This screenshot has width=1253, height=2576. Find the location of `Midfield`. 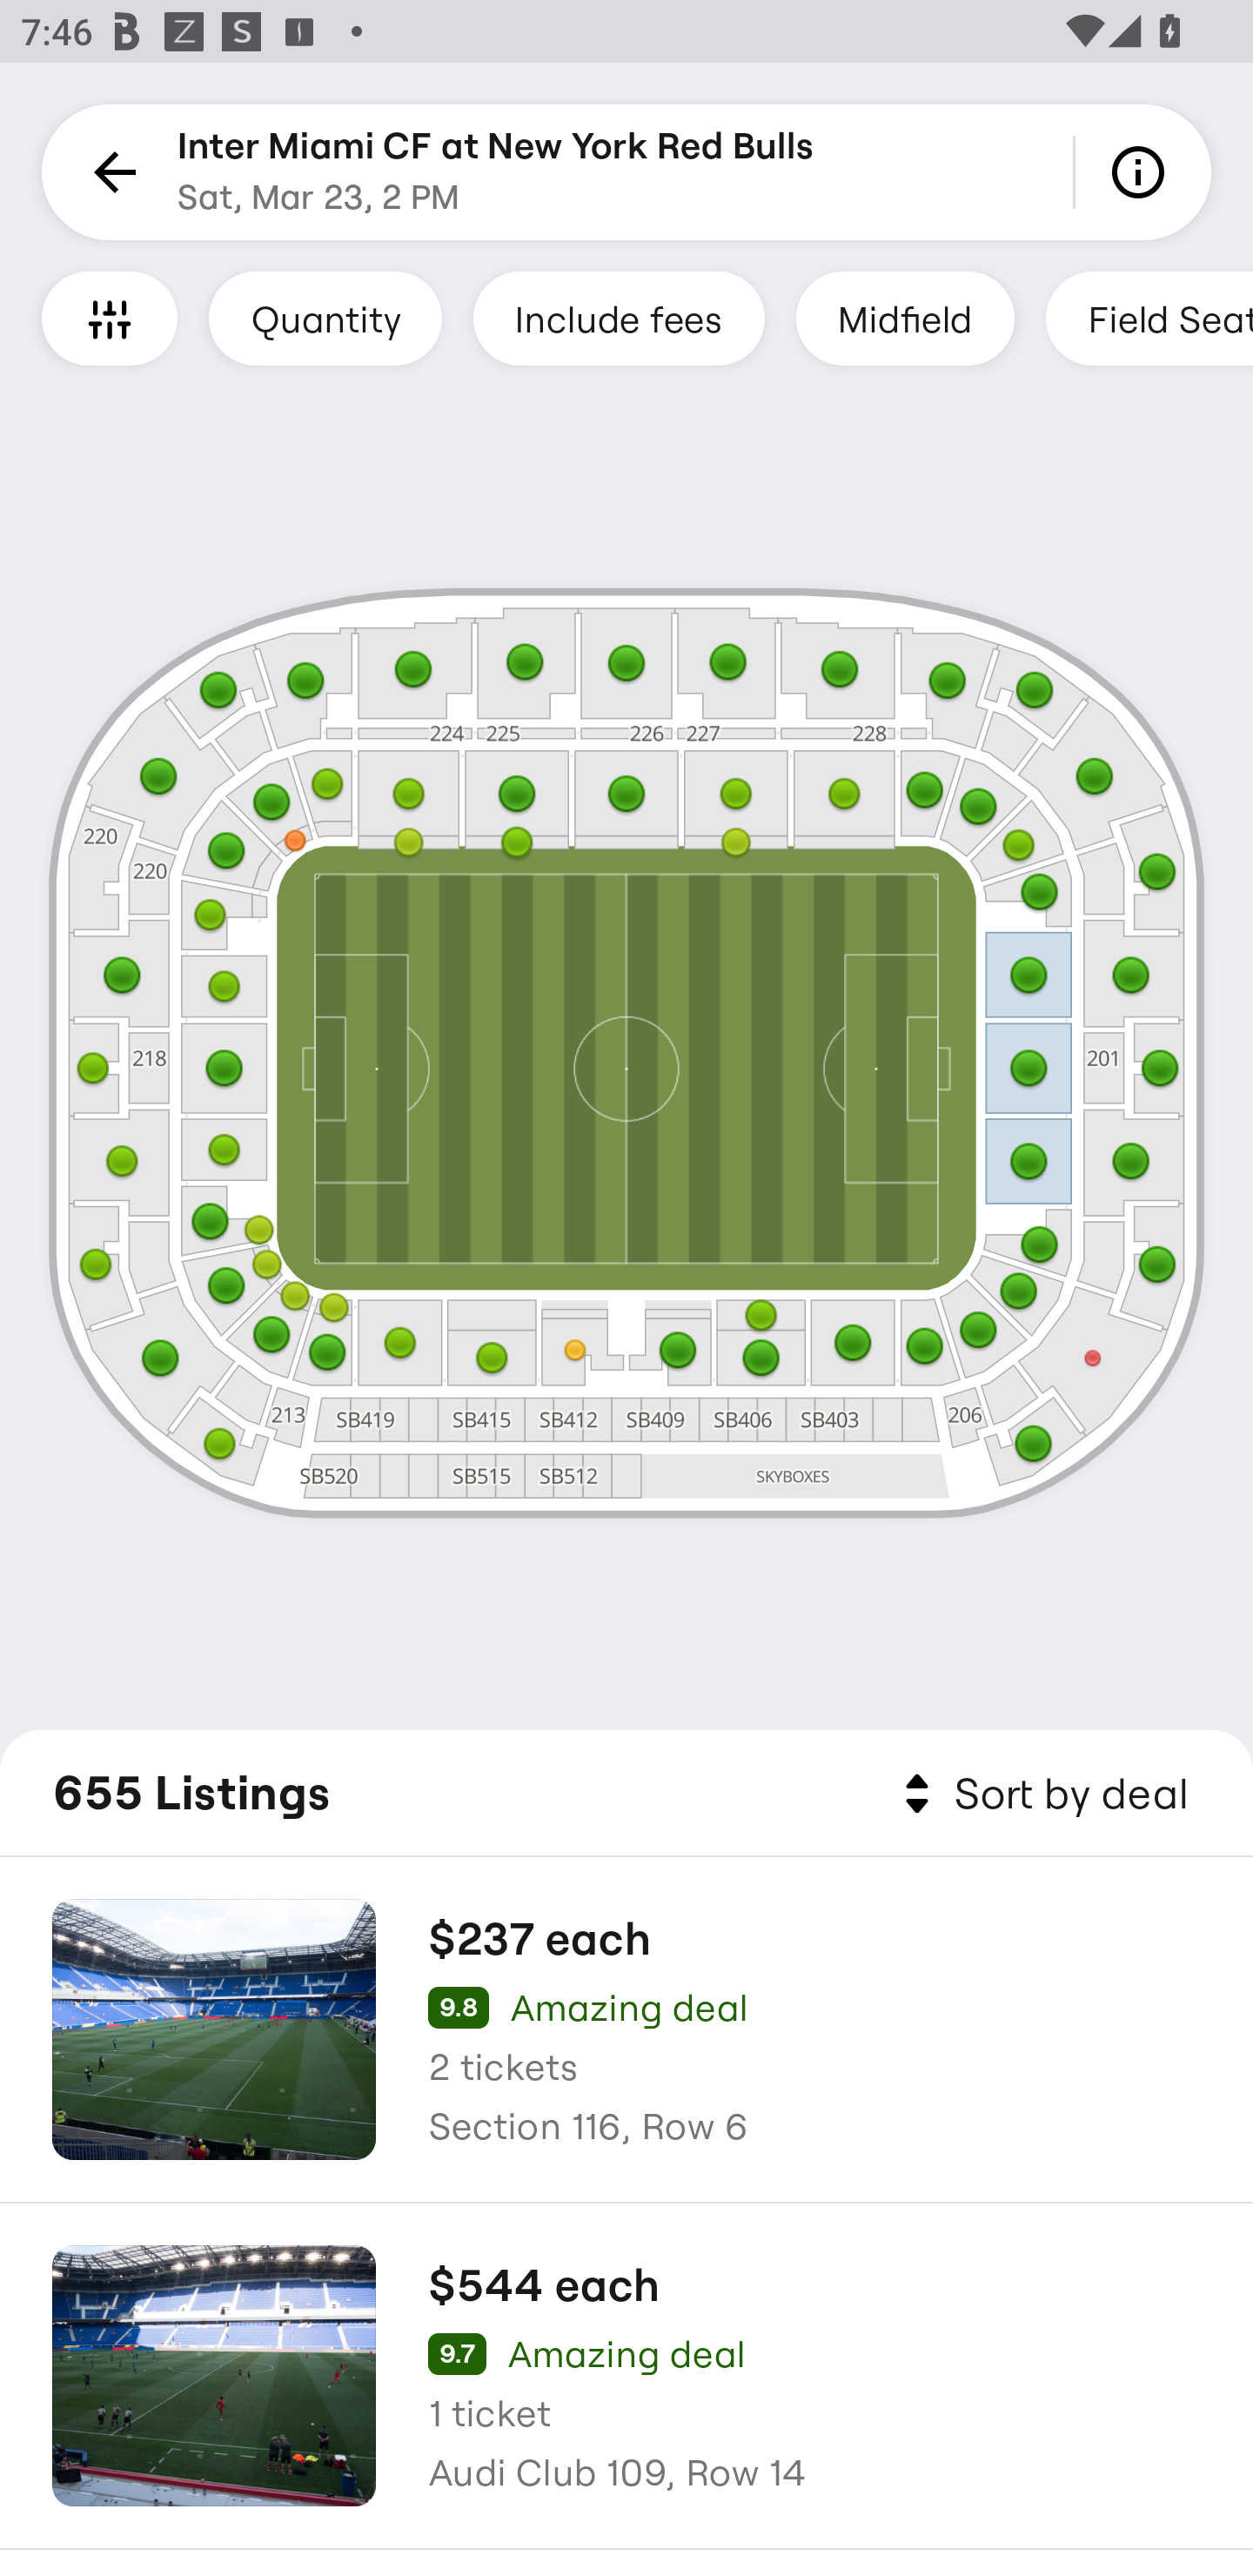

Midfield is located at coordinates (905, 318).